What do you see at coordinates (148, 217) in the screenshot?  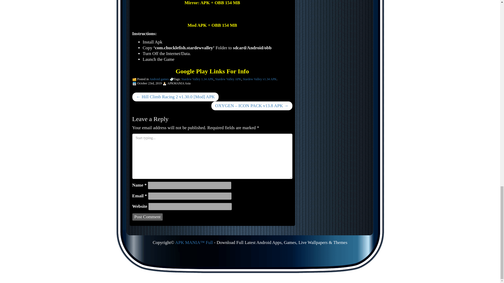 I see `Post Comment` at bounding box center [148, 217].